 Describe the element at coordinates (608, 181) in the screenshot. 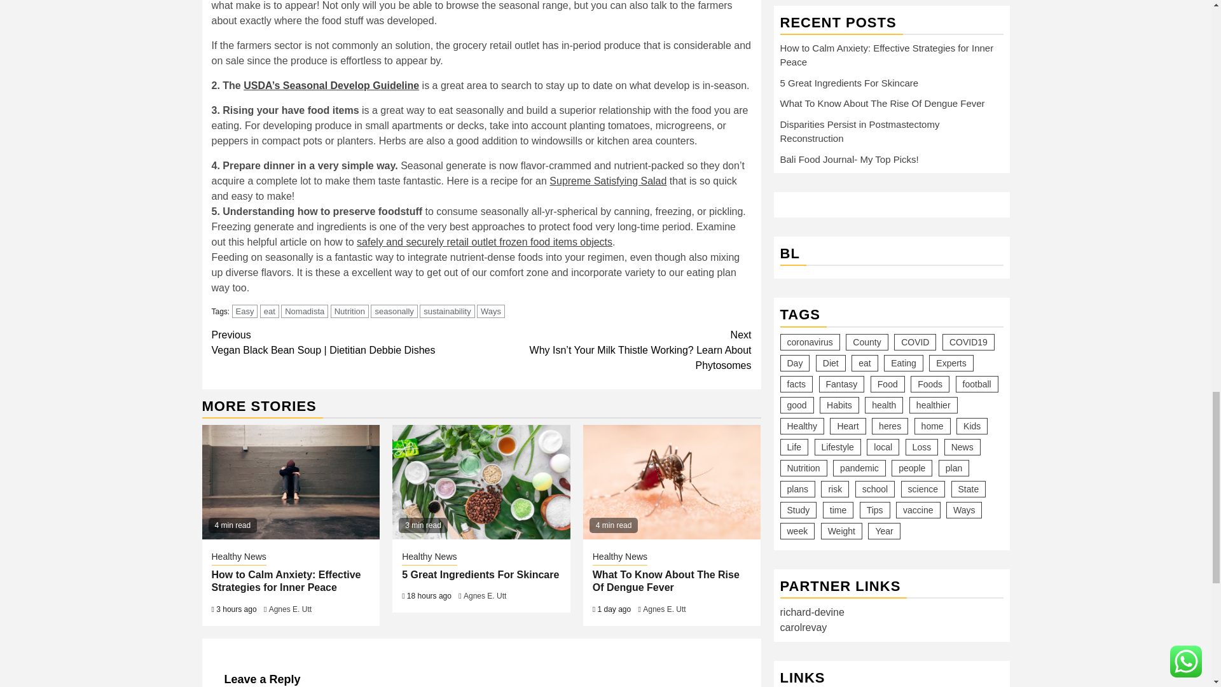

I see `Supreme Satisfying Salad` at that location.